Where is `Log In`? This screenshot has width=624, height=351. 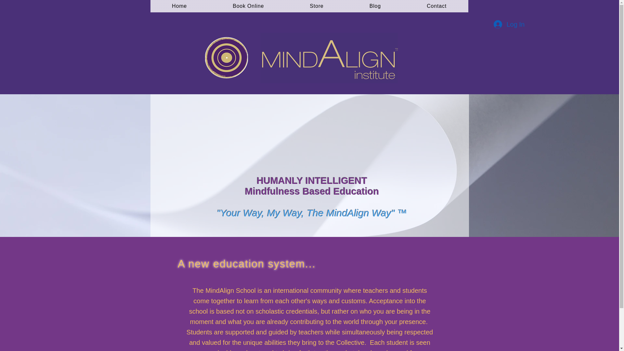
Log In is located at coordinates (508, 24).